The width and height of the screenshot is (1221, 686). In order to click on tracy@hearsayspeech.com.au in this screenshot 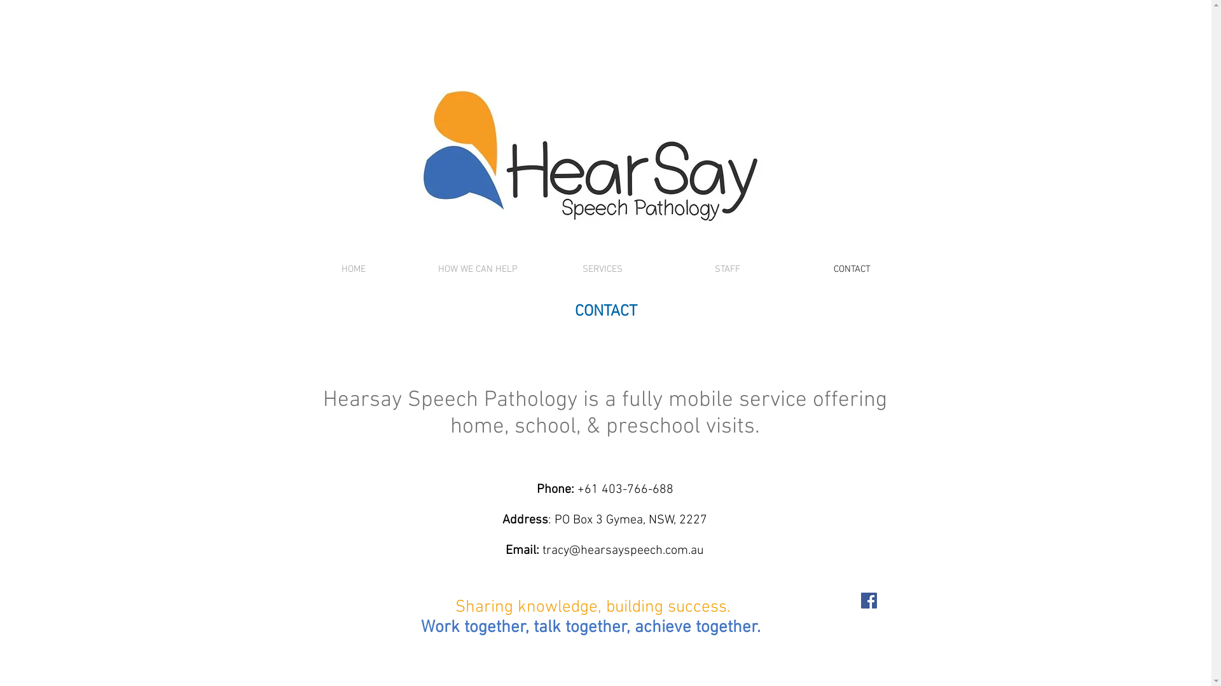, I will do `click(623, 551)`.